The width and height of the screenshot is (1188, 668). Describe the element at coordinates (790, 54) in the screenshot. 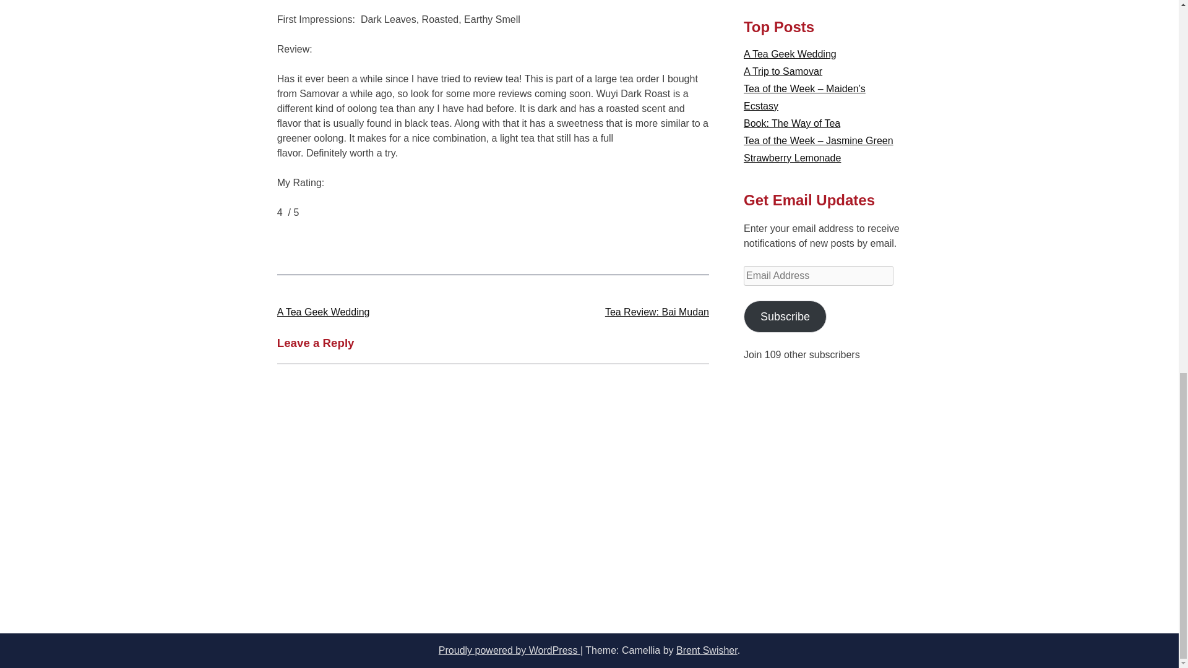

I see `A Tea Geek Wedding` at that location.